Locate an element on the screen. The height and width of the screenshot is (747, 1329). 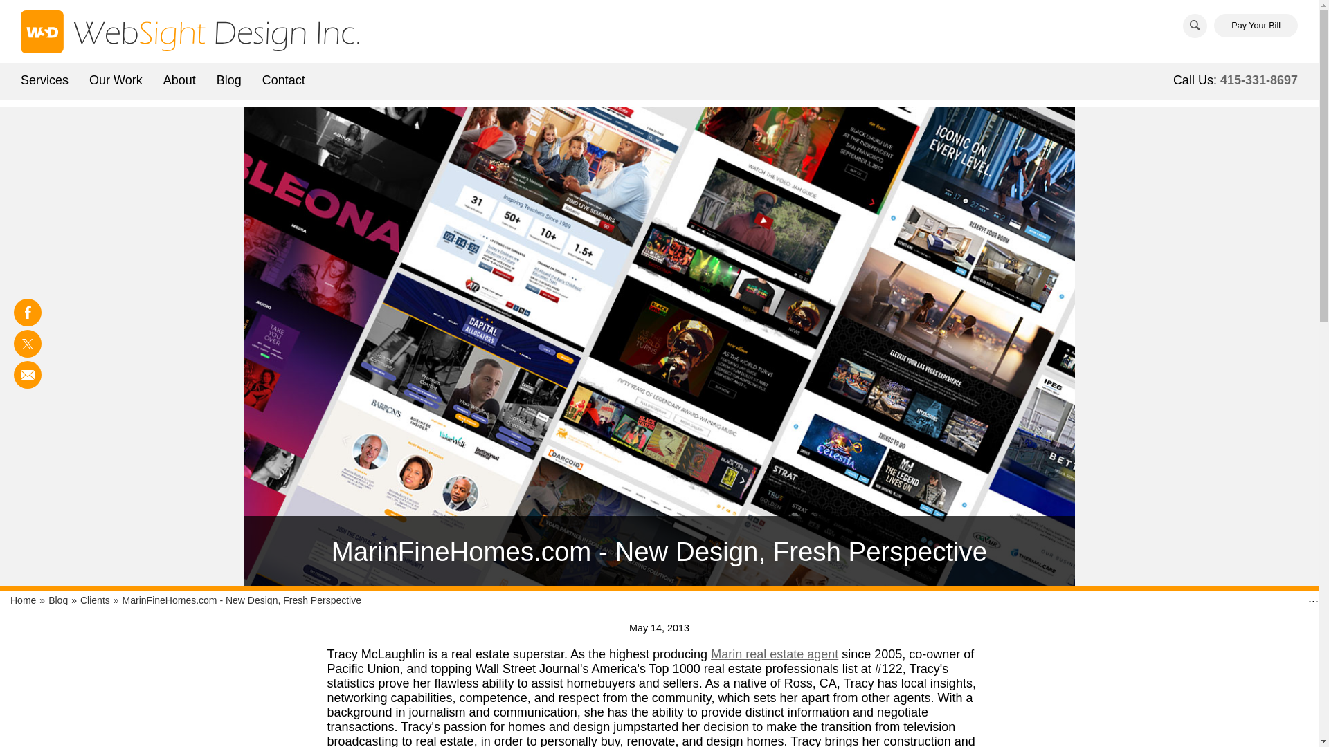
Opens in a new window is located at coordinates (775, 654).